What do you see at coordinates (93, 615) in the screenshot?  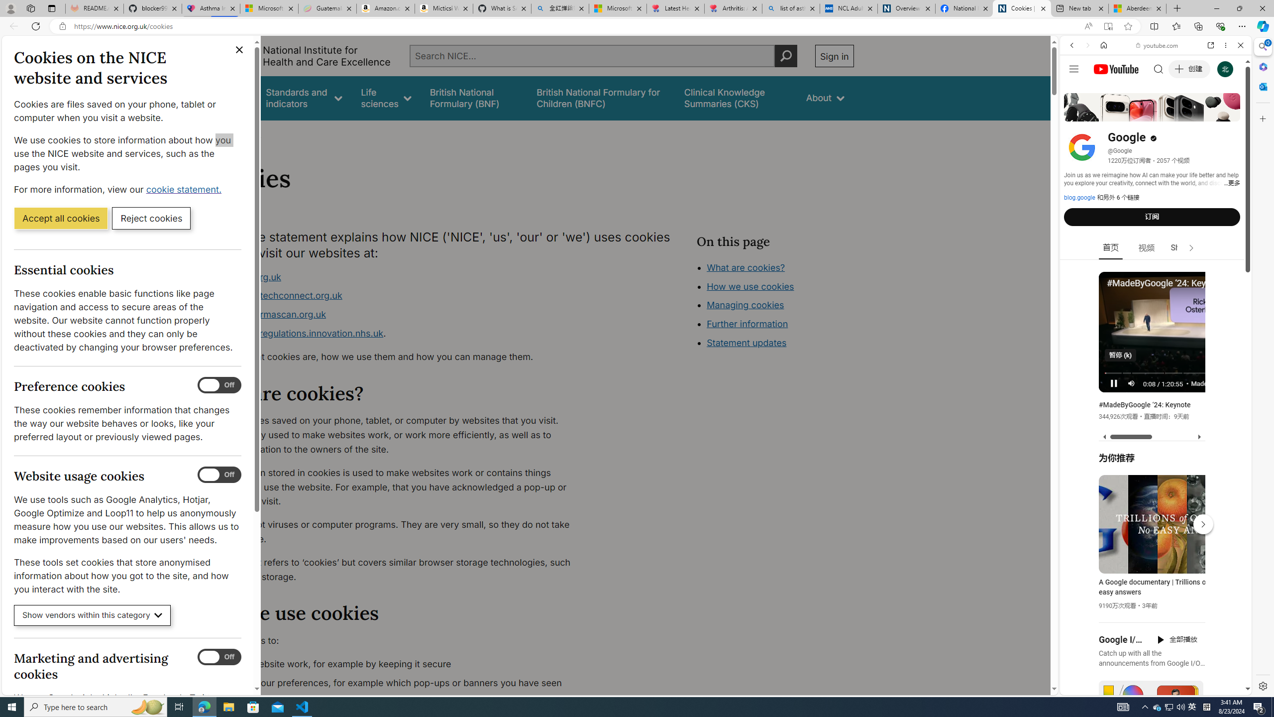 I see `Show vendors within this category` at bounding box center [93, 615].